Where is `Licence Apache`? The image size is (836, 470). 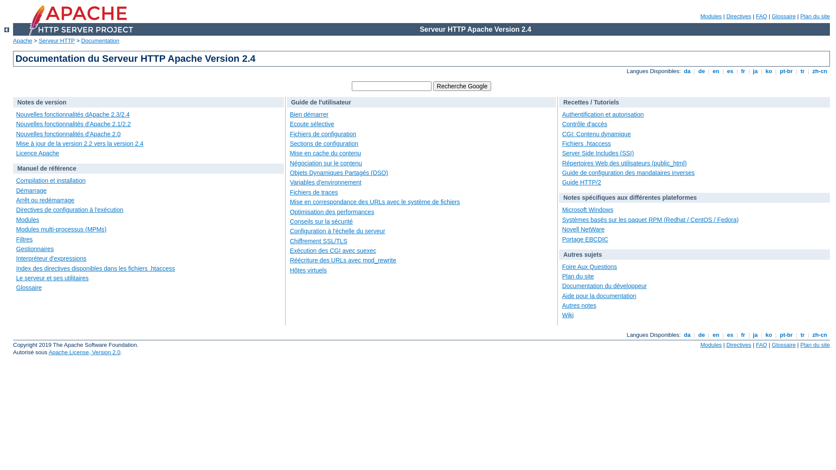 Licence Apache is located at coordinates (37, 153).